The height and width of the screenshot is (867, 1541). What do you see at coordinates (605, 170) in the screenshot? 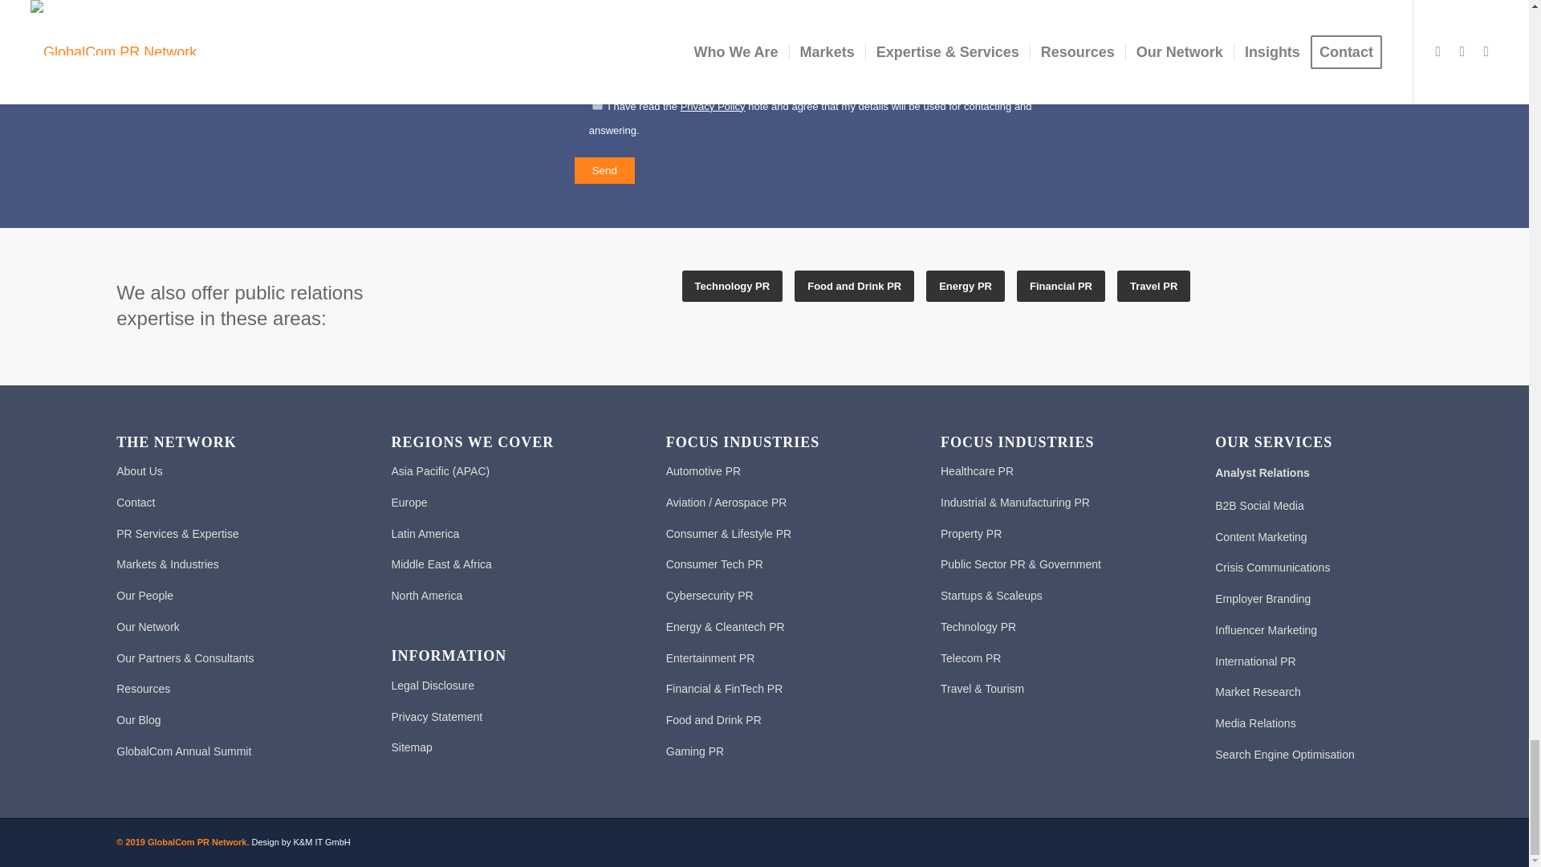
I see `Send` at bounding box center [605, 170].